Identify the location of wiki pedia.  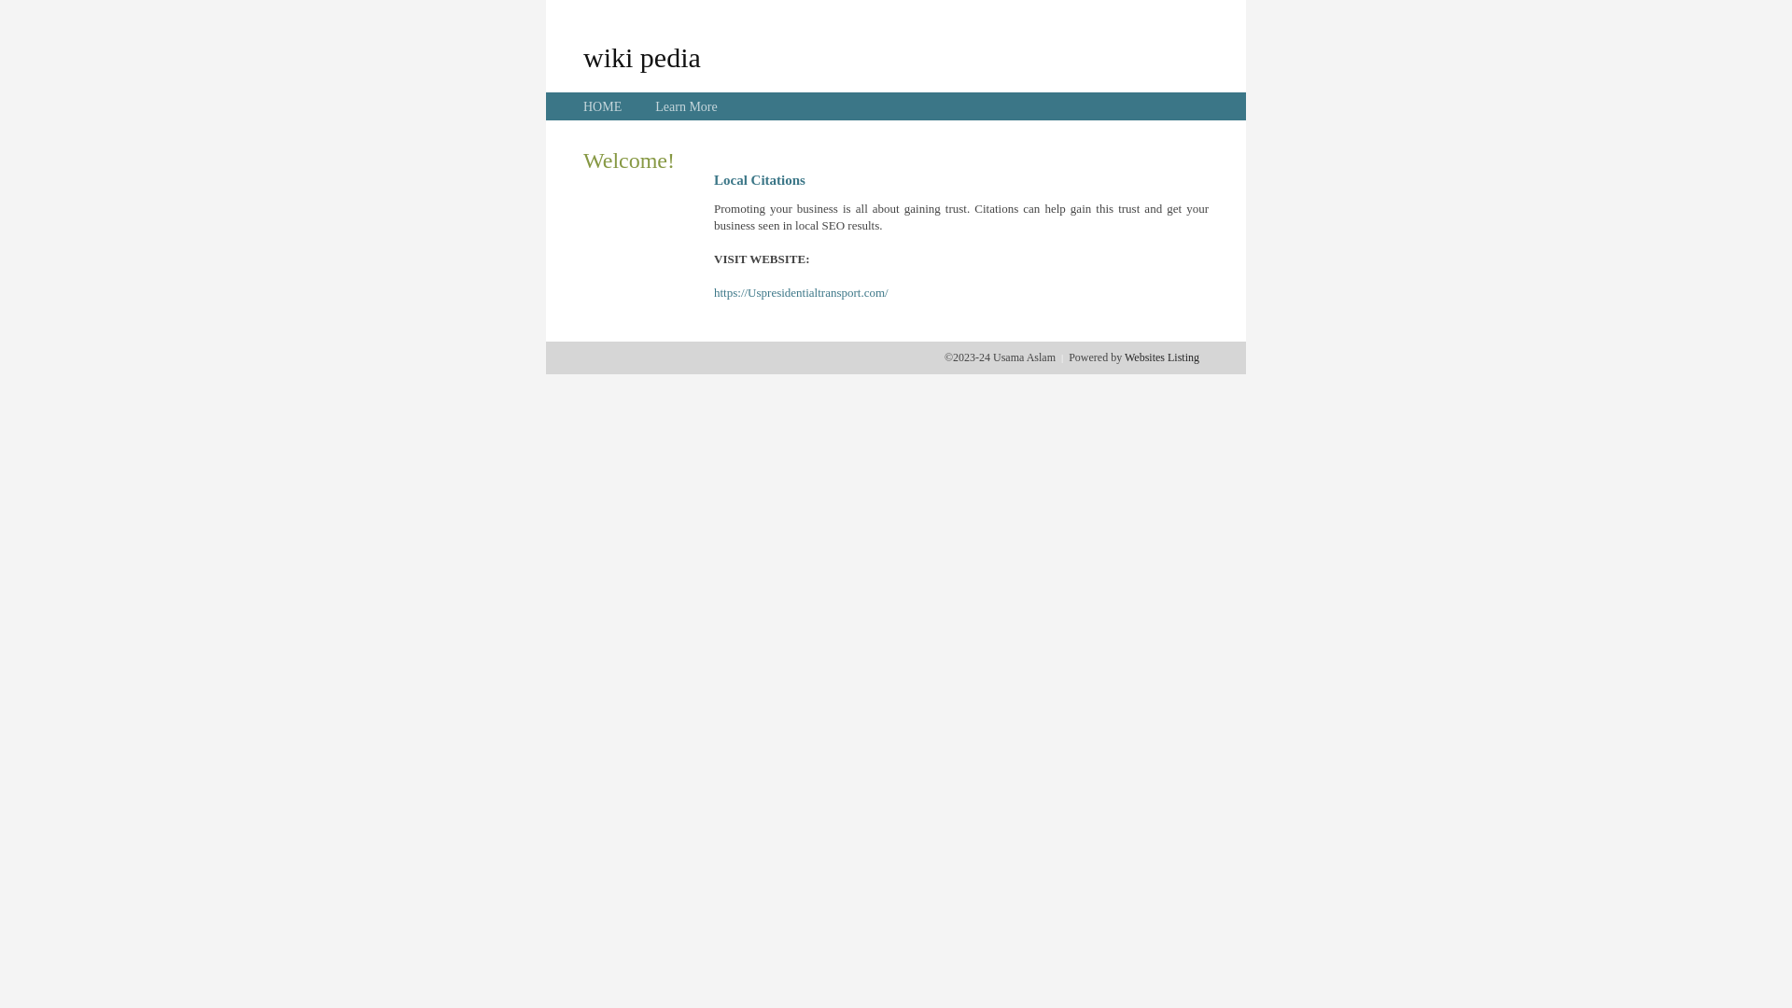
(642, 57).